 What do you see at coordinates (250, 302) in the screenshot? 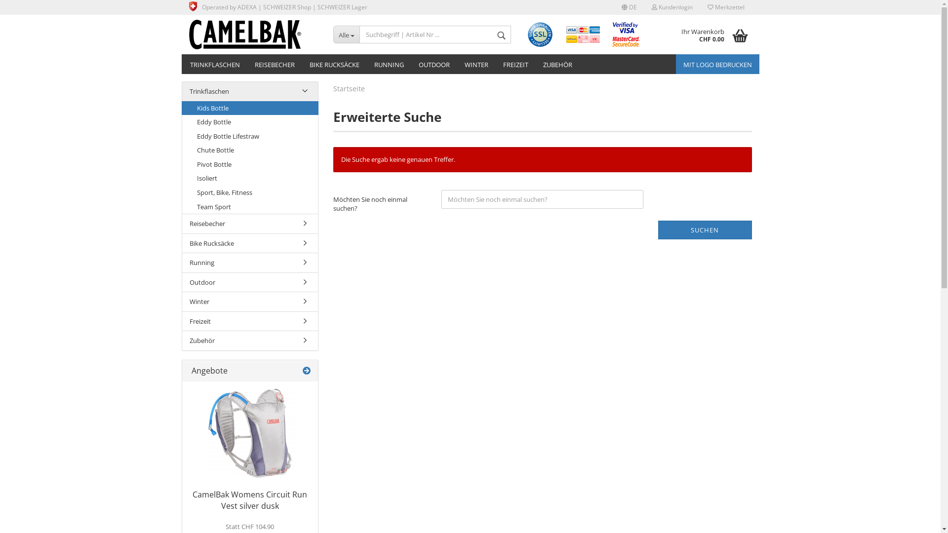
I see `Winter` at bounding box center [250, 302].